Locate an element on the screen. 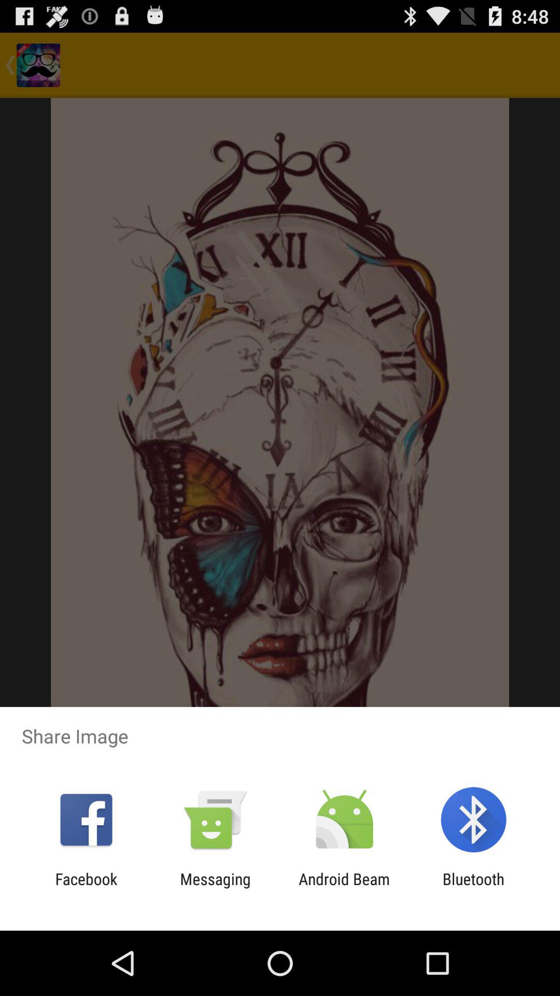 The width and height of the screenshot is (560, 996). turn off the item next to the android beam item is located at coordinates (215, 888).